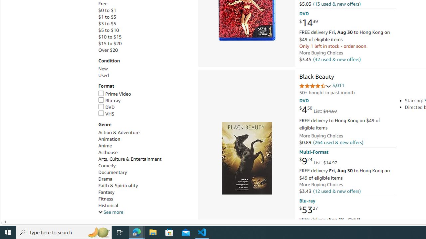 The image size is (426, 239). Describe the element at coordinates (106, 199) in the screenshot. I see `Fitness` at that location.